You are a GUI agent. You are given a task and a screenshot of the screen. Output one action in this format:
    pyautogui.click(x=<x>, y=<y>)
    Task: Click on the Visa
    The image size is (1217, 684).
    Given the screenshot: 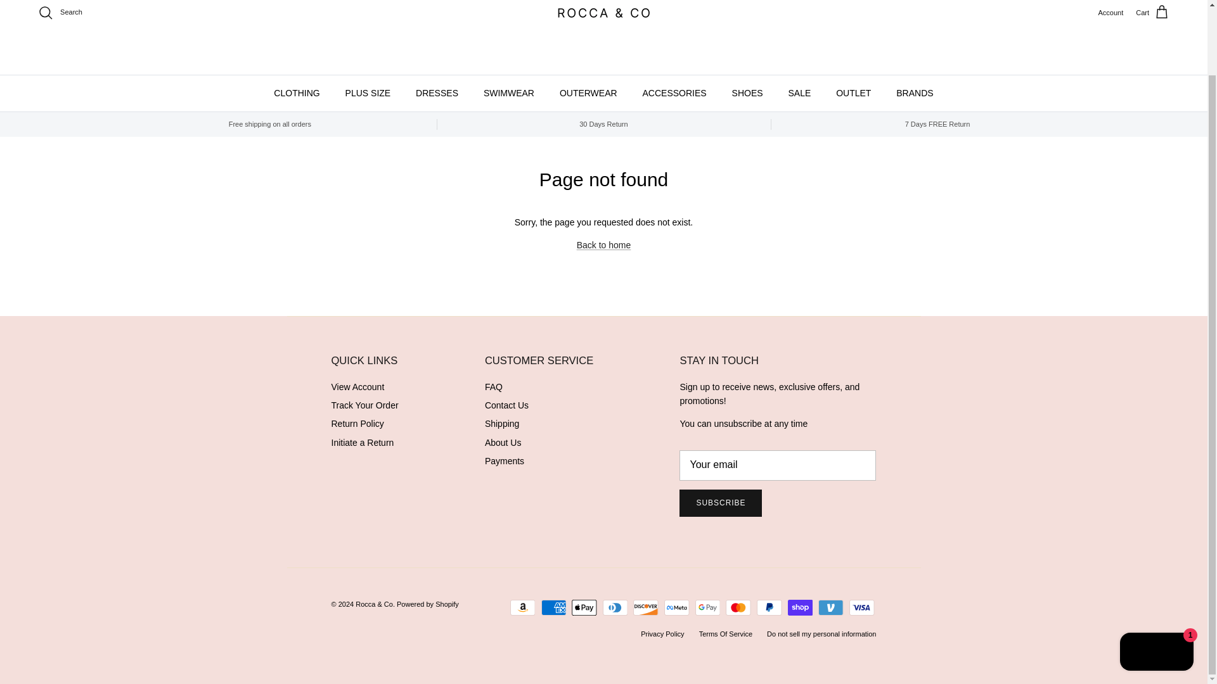 What is the action you would take?
    pyautogui.click(x=862, y=608)
    